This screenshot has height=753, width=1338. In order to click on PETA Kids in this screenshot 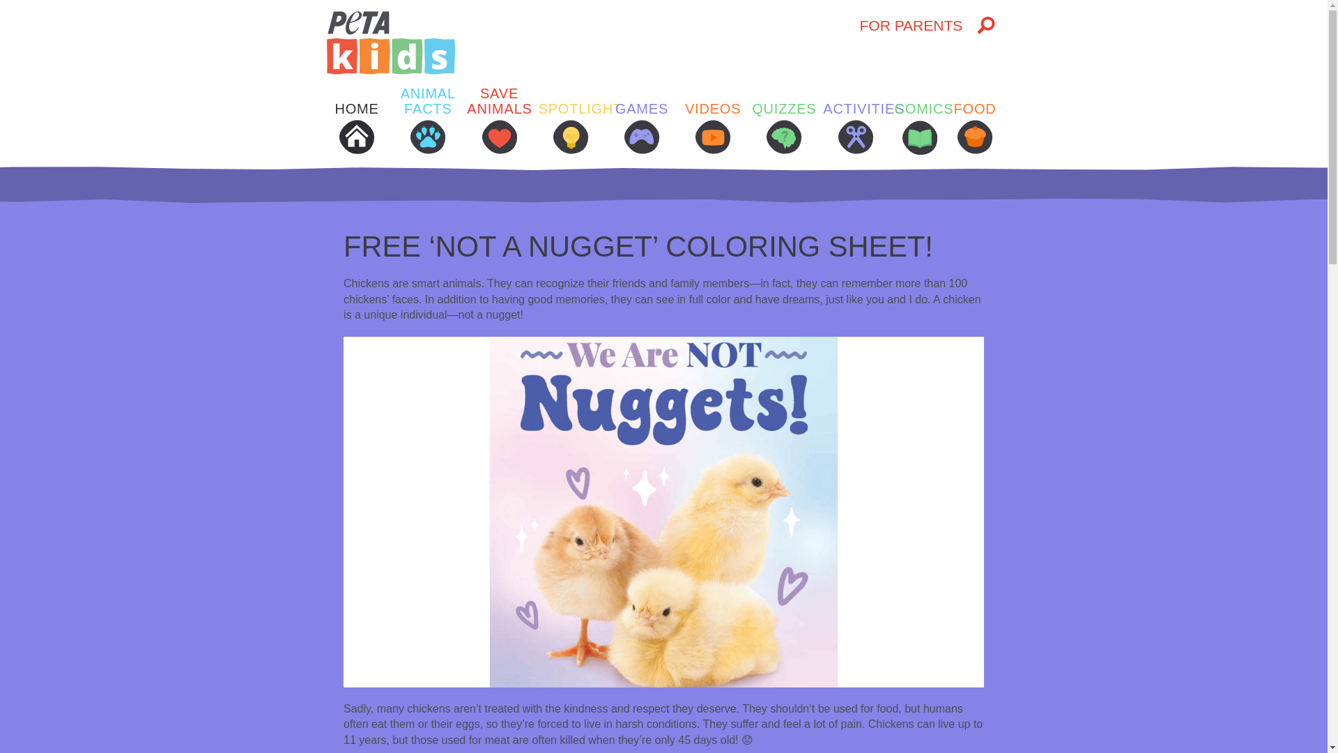, I will do `click(591, 43)`.